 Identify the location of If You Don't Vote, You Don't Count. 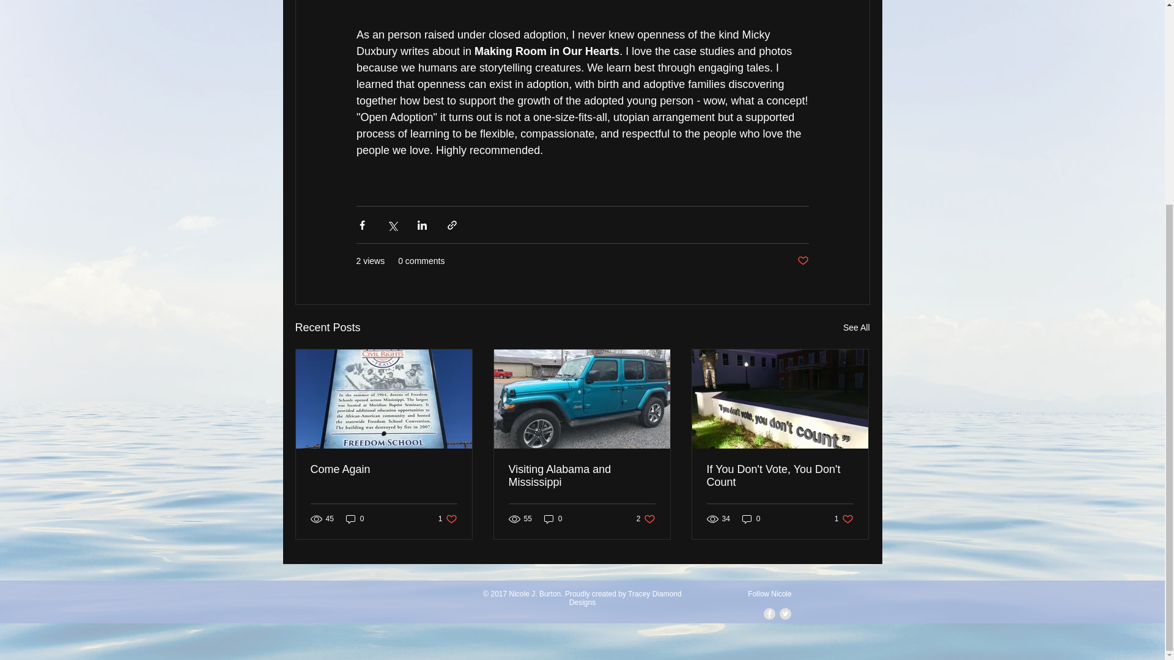
(448, 519).